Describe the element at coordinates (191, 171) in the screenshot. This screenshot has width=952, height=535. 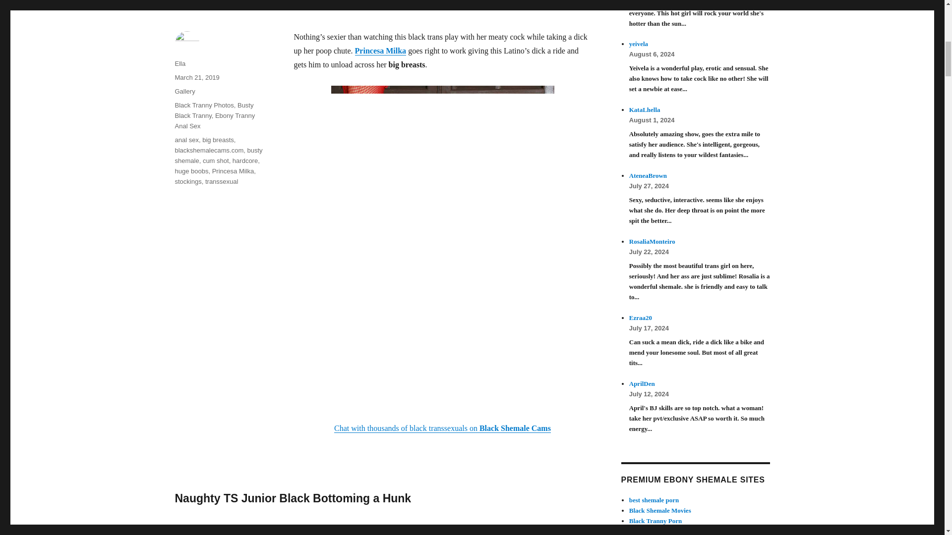
I see `huge boobs` at that location.